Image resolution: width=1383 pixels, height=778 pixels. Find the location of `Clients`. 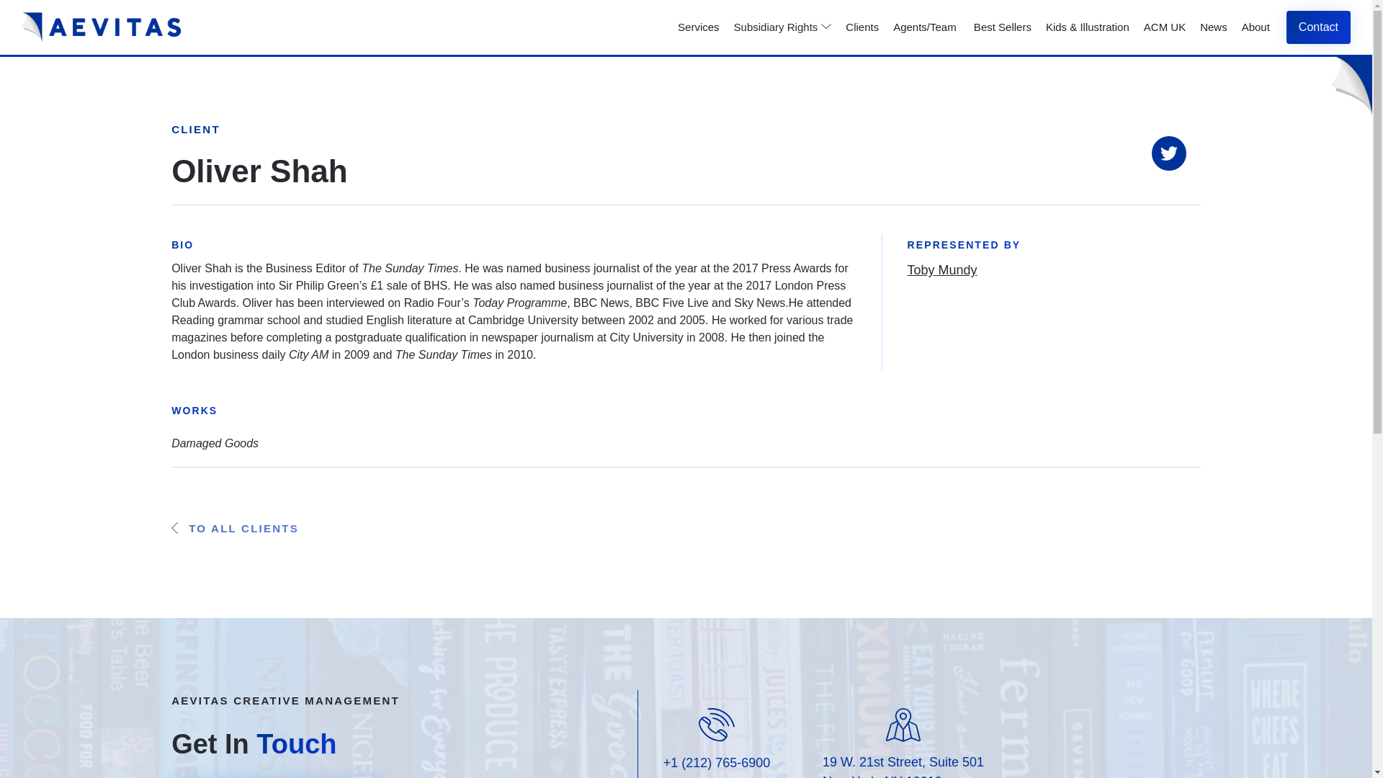

Clients is located at coordinates (861, 27).